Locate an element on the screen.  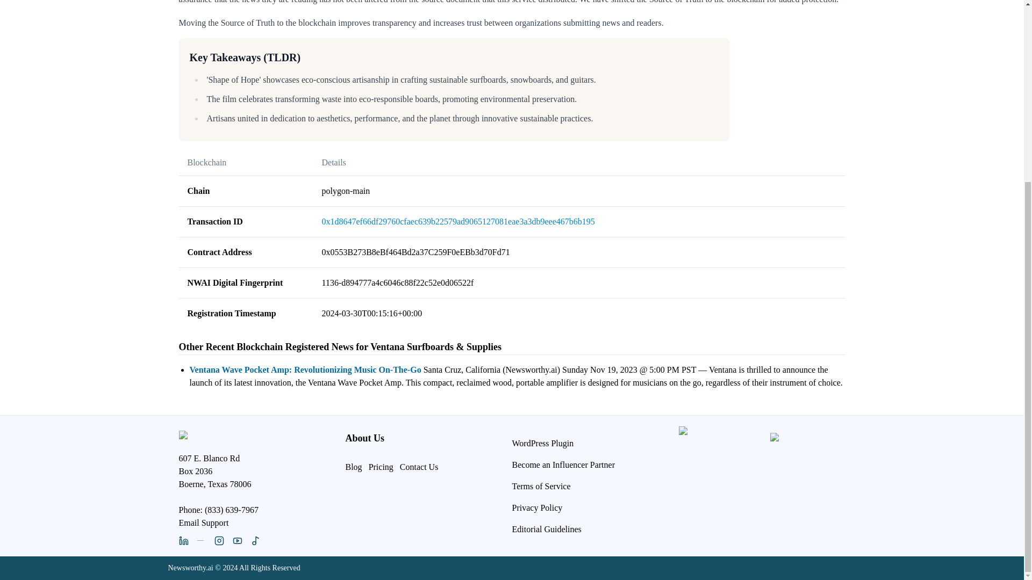
Newsworthy on LinkedIn is located at coordinates (183, 540).